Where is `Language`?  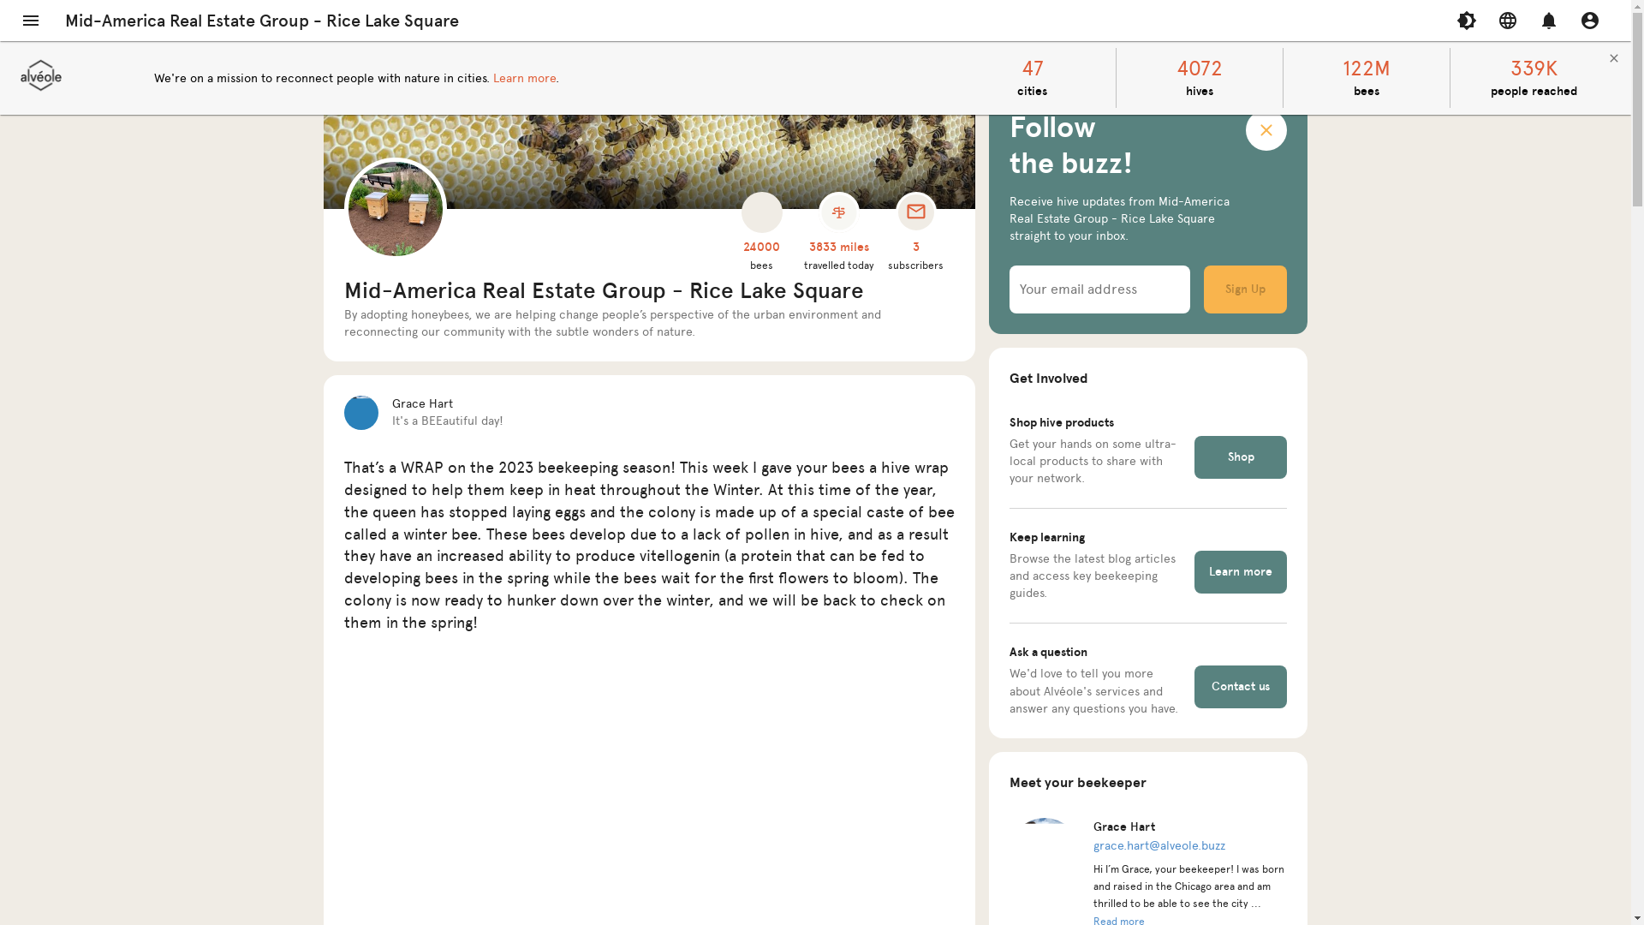
Language is located at coordinates (1508, 21).